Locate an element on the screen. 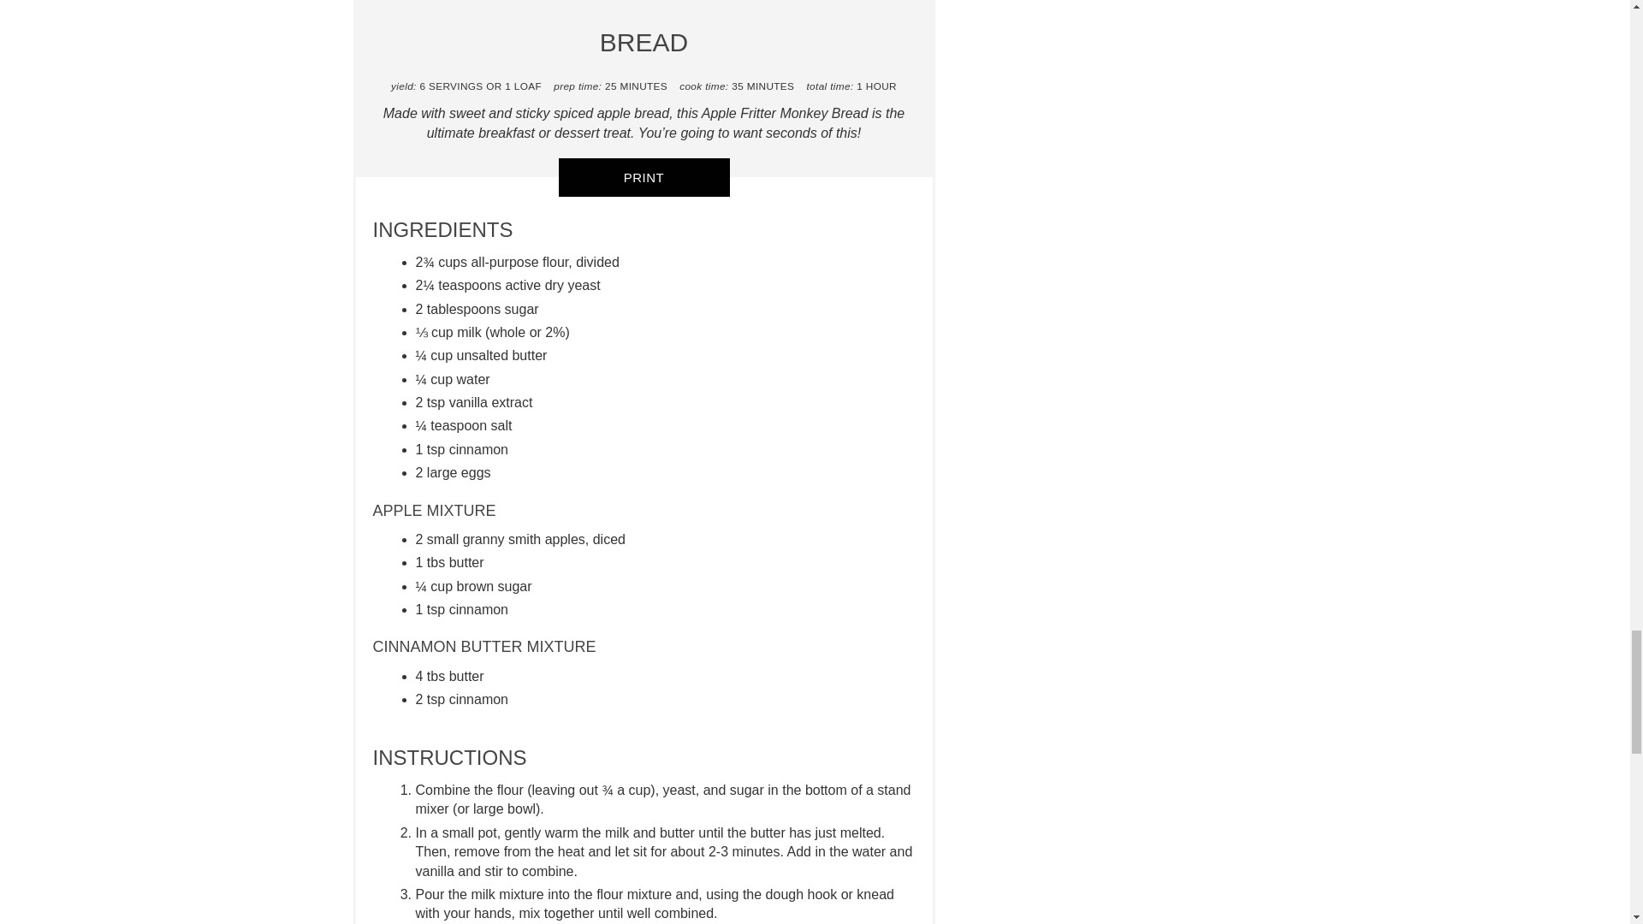  PRINT is located at coordinates (644, 177).